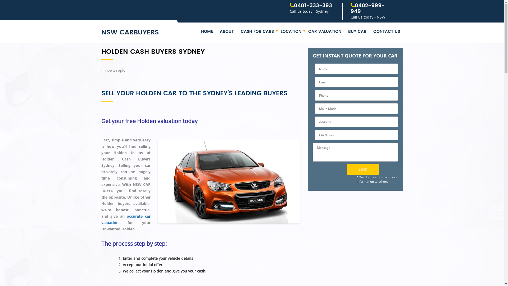  Describe the element at coordinates (227, 32) in the screenshot. I see `ABOUT` at that location.